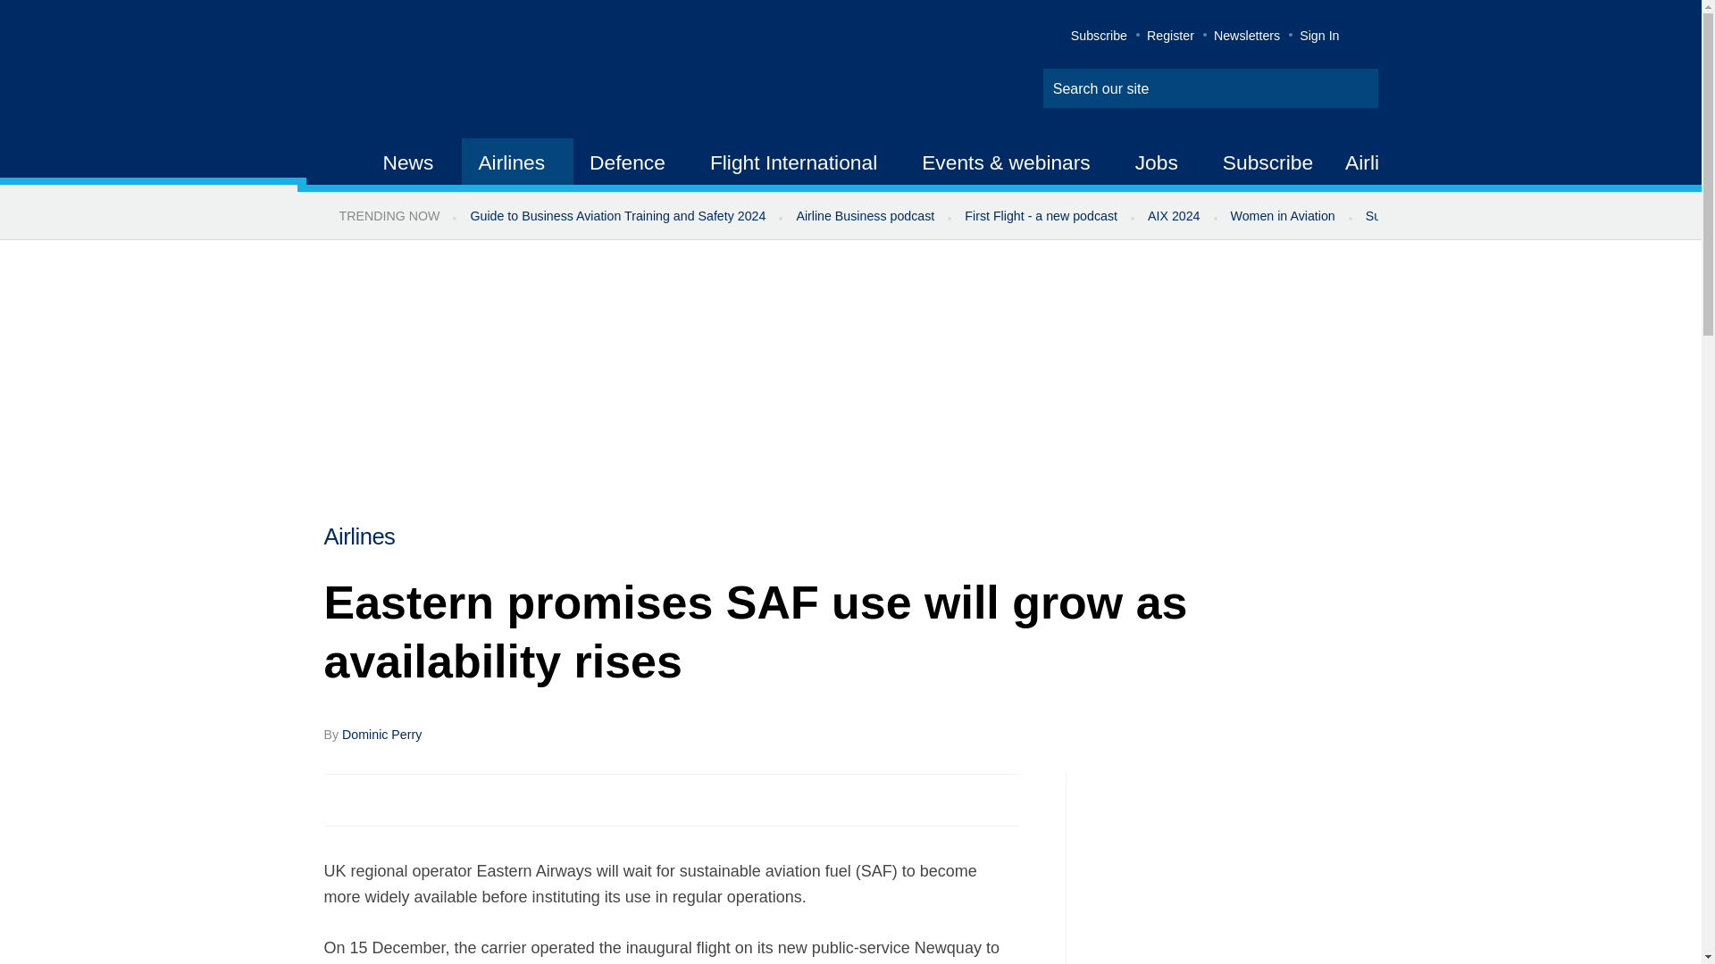 The height and width of the screenshot is (964, 1715). Describe the element at coordinates (616, 216) in the screenshot. I see `Guide to Business Aviation Training and Safety 2024` at that location.